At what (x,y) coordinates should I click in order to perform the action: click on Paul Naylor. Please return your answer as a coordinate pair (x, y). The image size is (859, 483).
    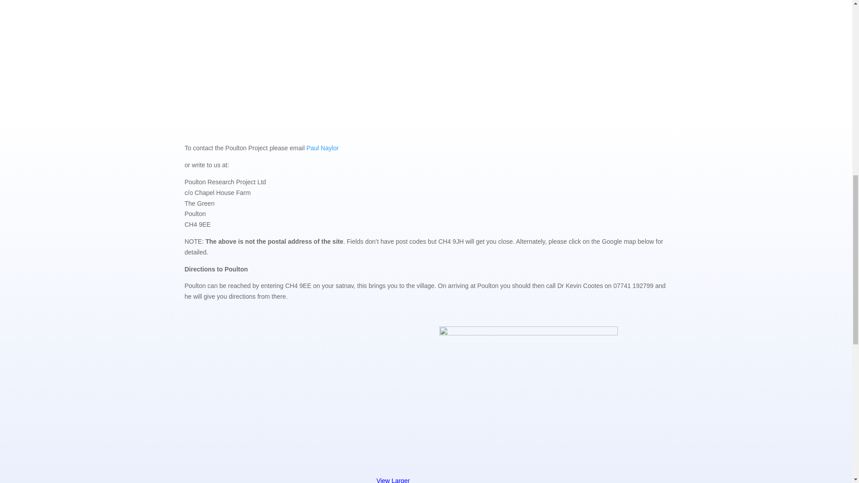
    Looking at the image, I should click on (322, 148).